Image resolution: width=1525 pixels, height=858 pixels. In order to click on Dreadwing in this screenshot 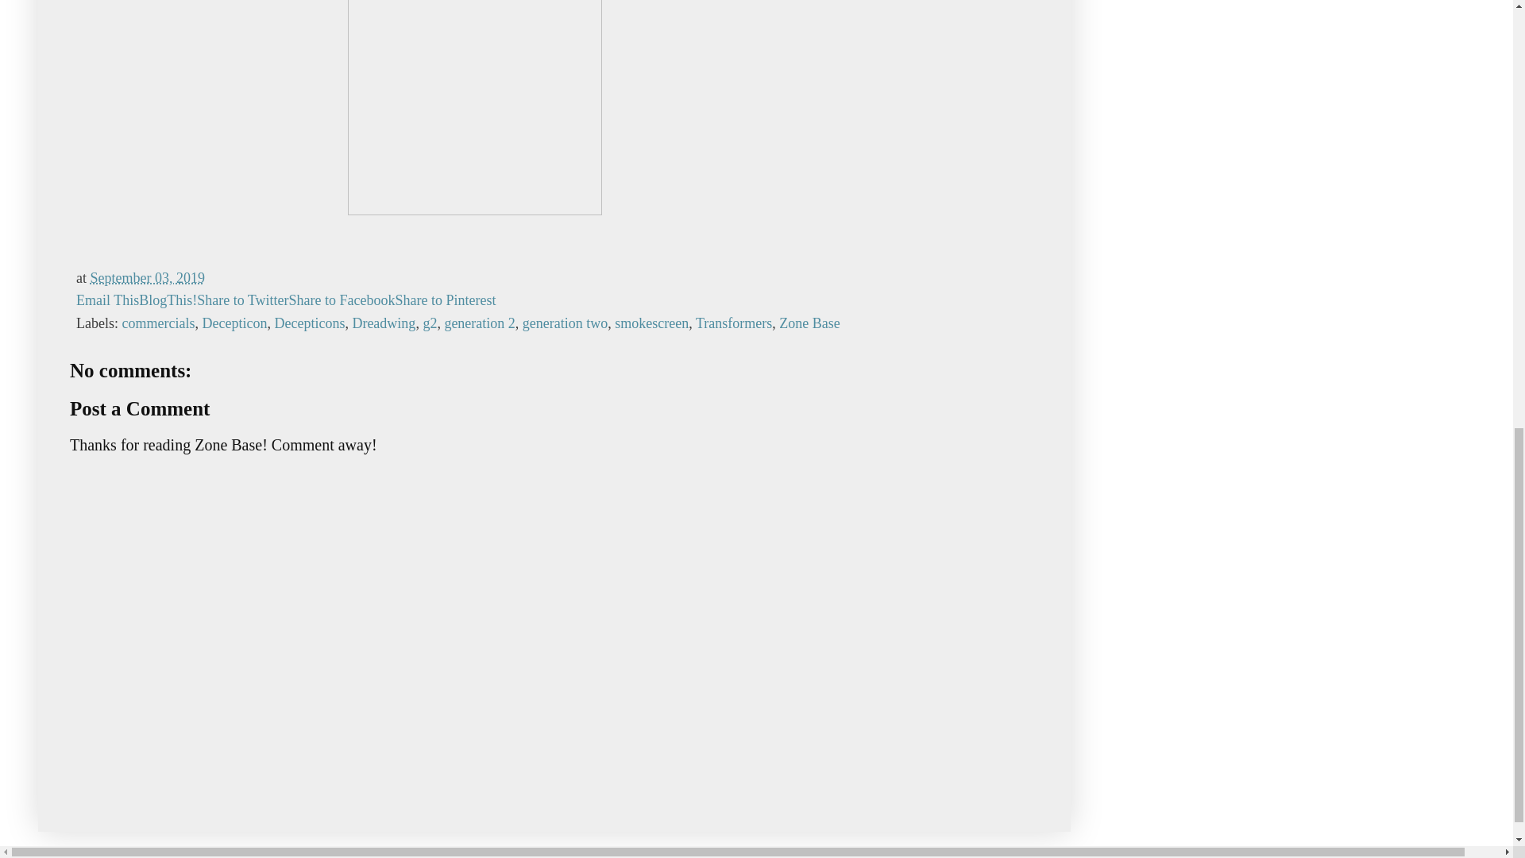, I will do `click(383, 323)`.